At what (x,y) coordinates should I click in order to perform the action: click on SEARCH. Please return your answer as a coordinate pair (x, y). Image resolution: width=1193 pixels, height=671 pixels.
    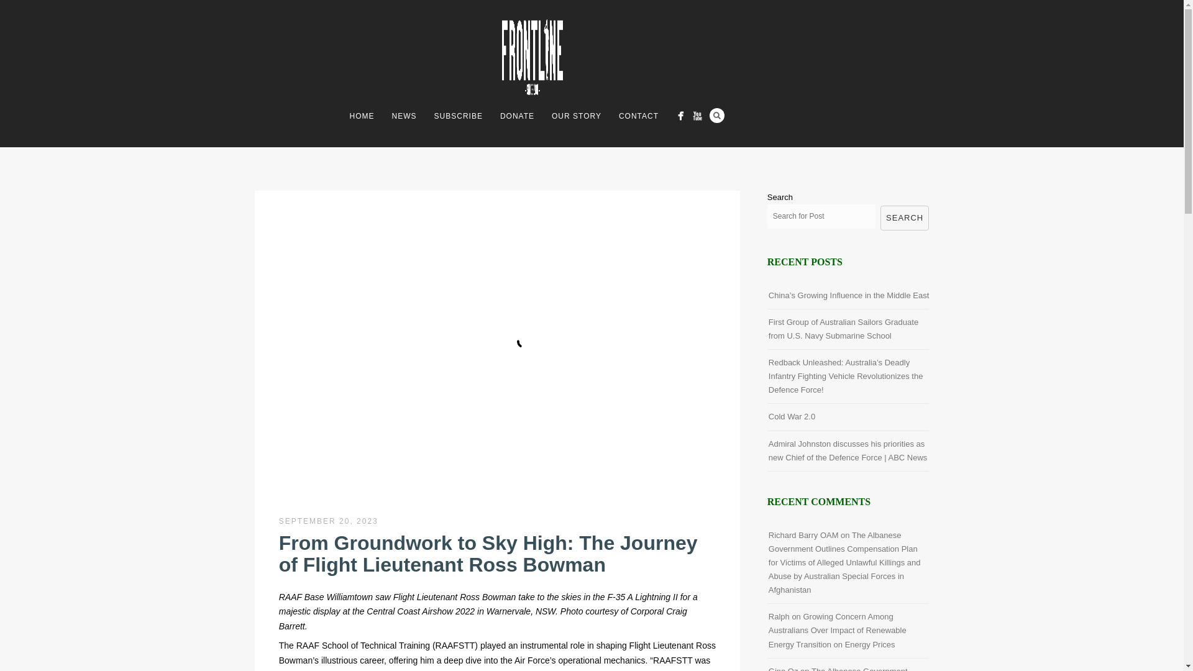
    Looking at the image, I should click on (905, 217).